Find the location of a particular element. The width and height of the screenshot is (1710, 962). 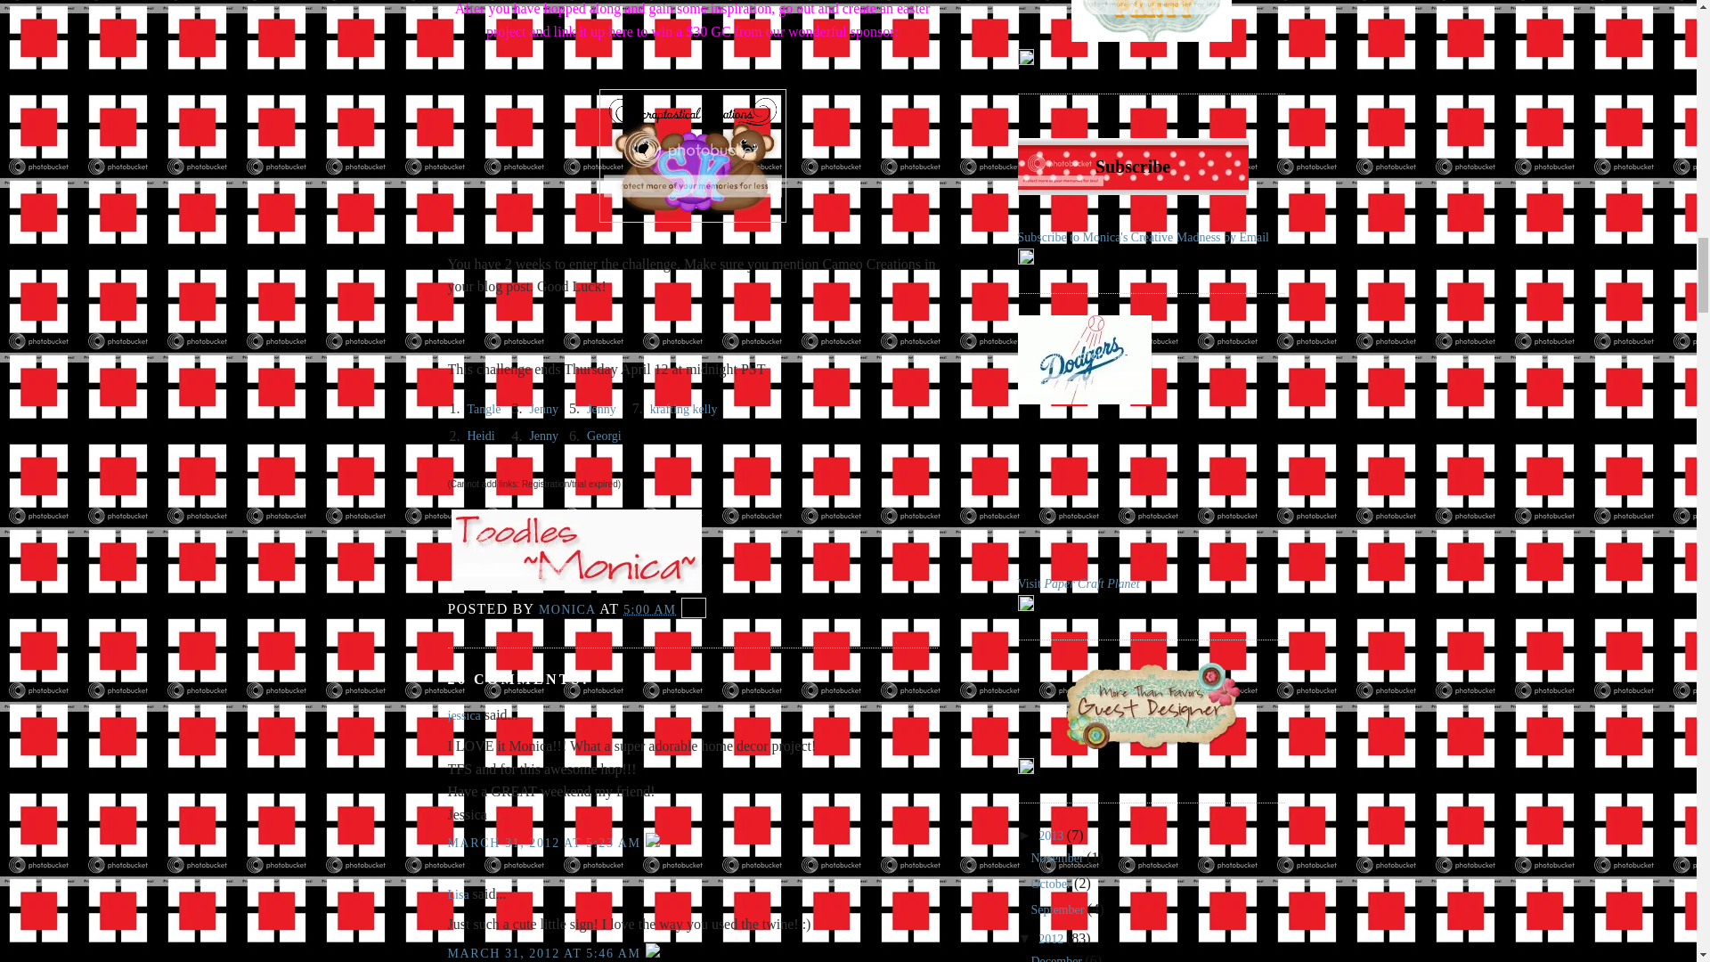

Jenny is located at coordinates (600, 409).